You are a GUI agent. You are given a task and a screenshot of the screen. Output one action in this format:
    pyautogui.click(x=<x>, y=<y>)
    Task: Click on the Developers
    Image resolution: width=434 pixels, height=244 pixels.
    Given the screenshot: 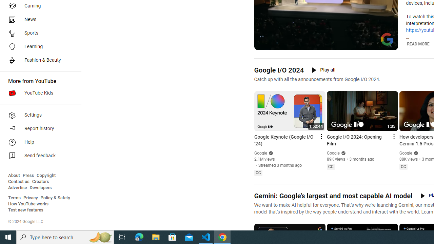 What is the action you would take?
    pyautogui.click(x=41, y=188)
    